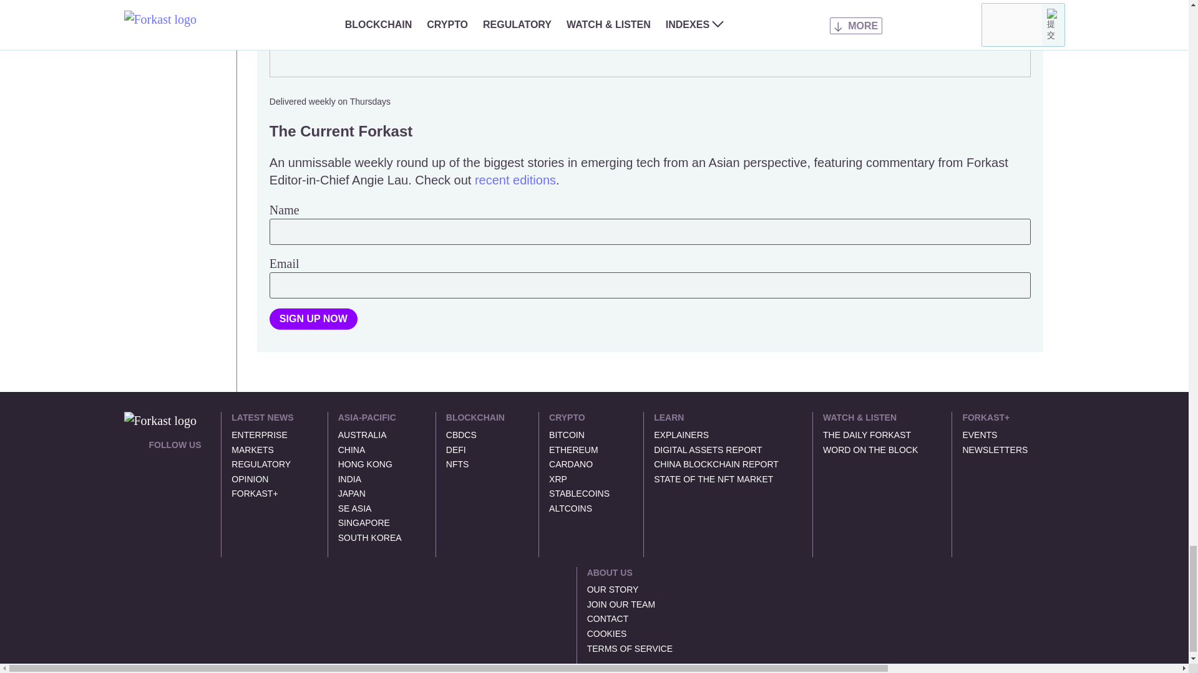  I want to click on Sign up now, so click(313, 319).